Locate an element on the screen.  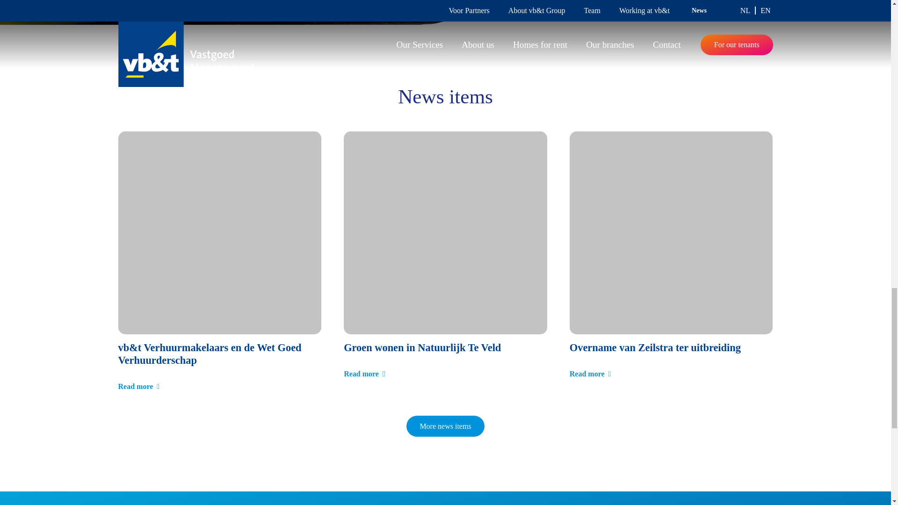
Groen wonen in Natuurlijk Te Veld is located at coordinates (422, 348).